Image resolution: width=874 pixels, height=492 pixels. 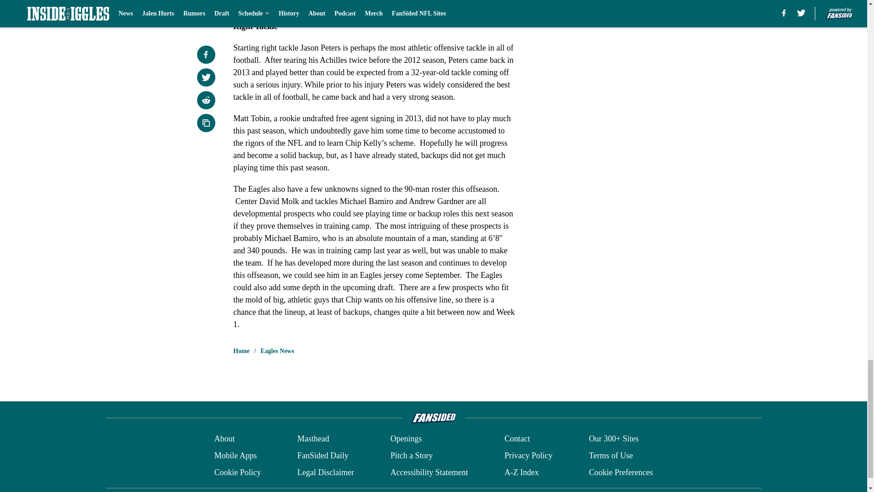 What do you see at coordinates (611, 456) in the screenshot?
I see `Terms of Use` at bounding box center [611, 456].